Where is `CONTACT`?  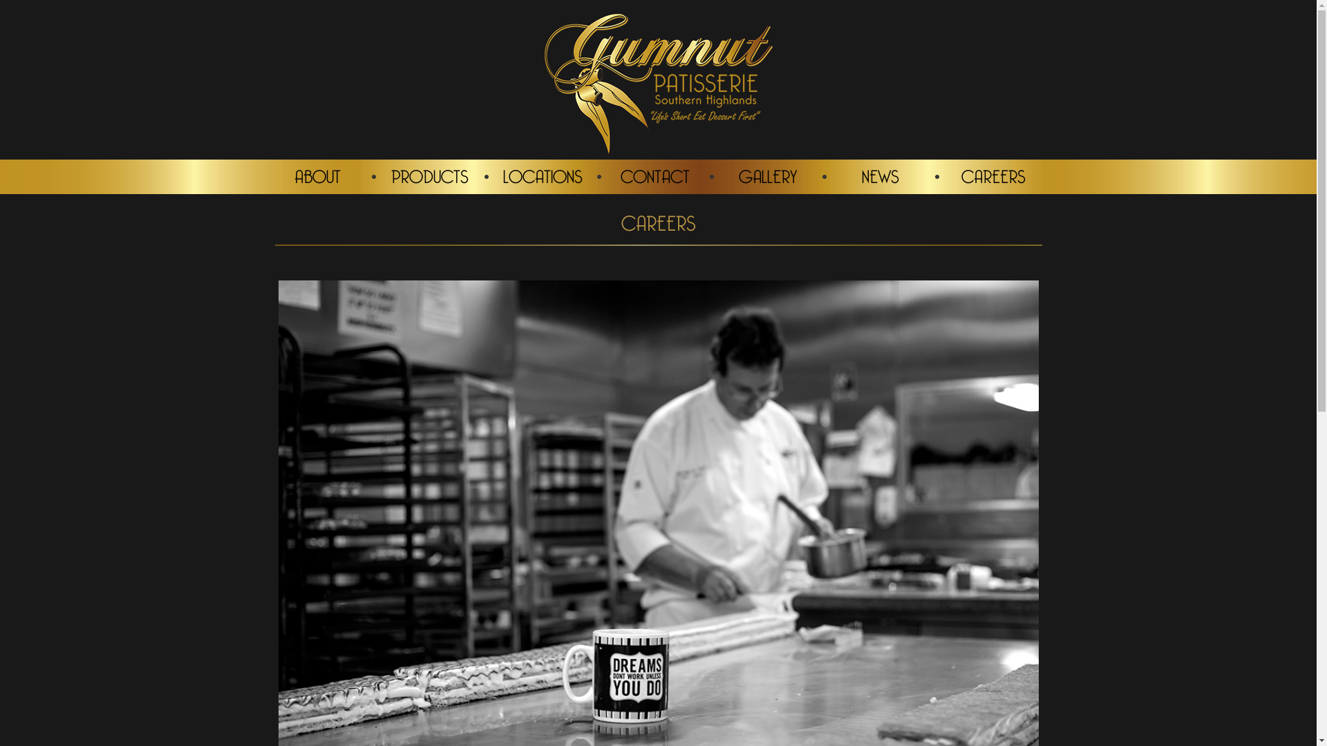 CONTACT is located at coordinates (655, 177).